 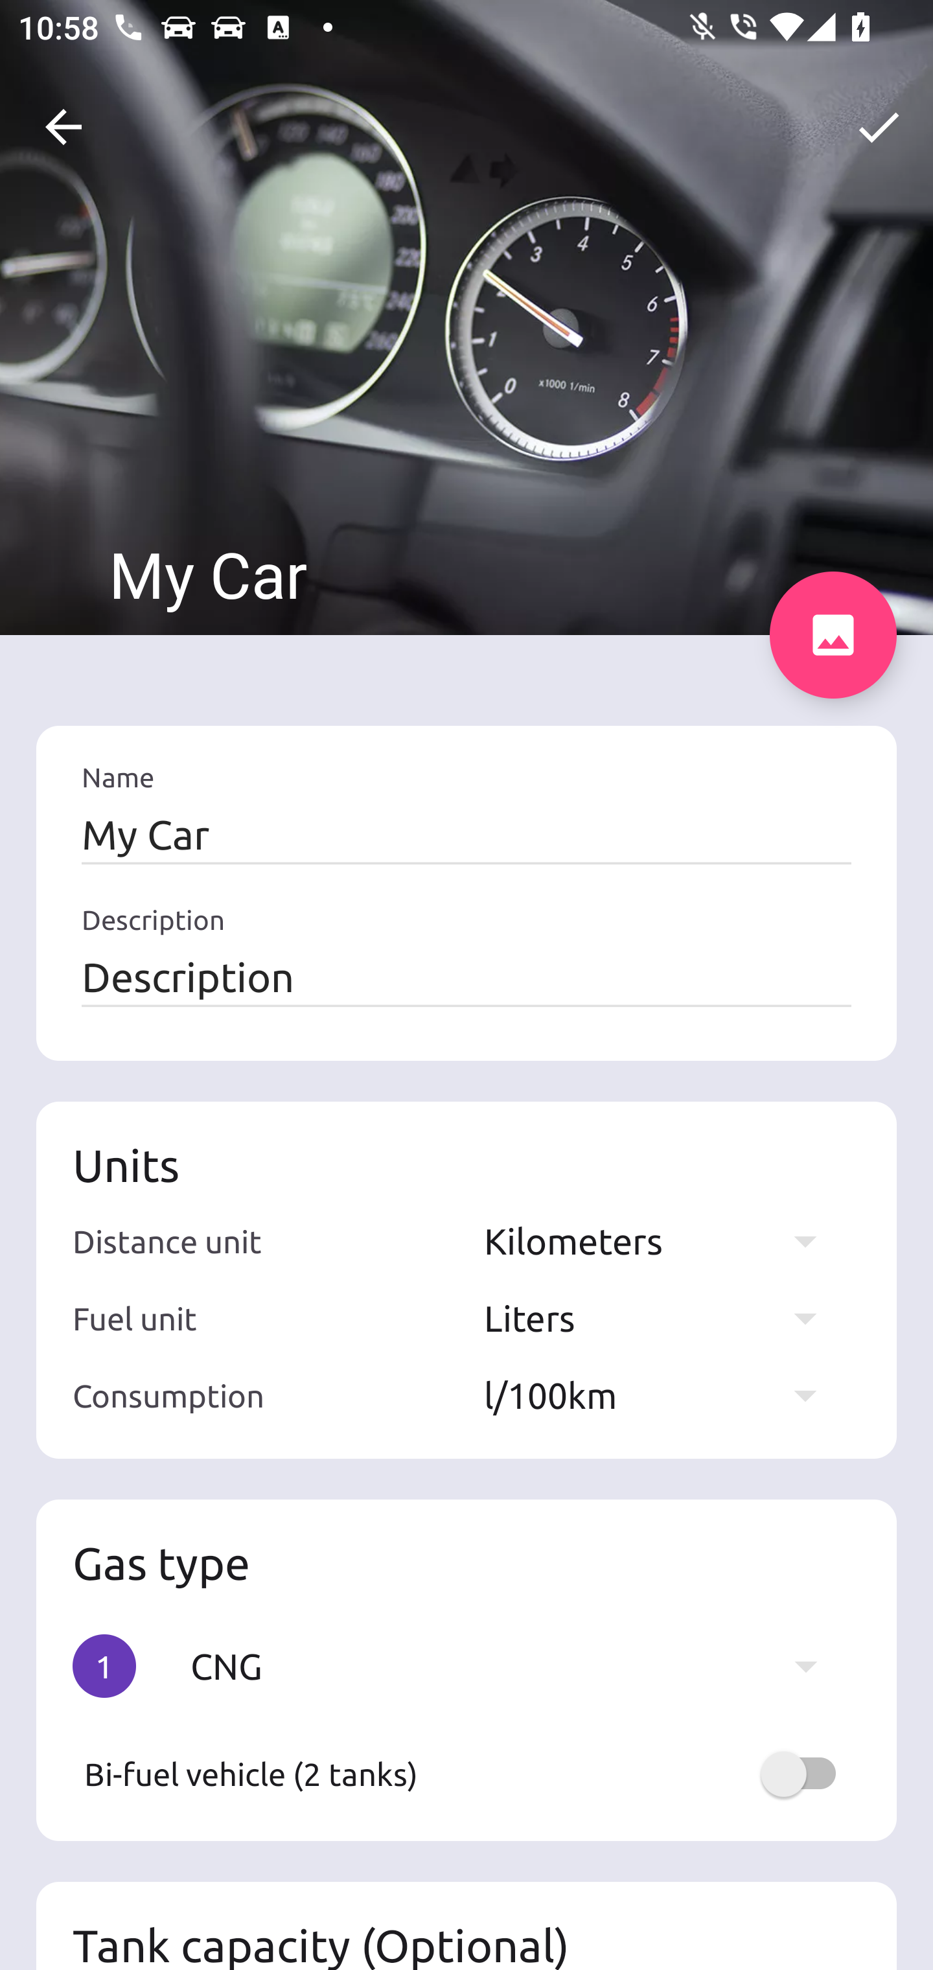 I want to click on Bi-fuel vehicle (2 tanks), so click(x=466, y=1774).